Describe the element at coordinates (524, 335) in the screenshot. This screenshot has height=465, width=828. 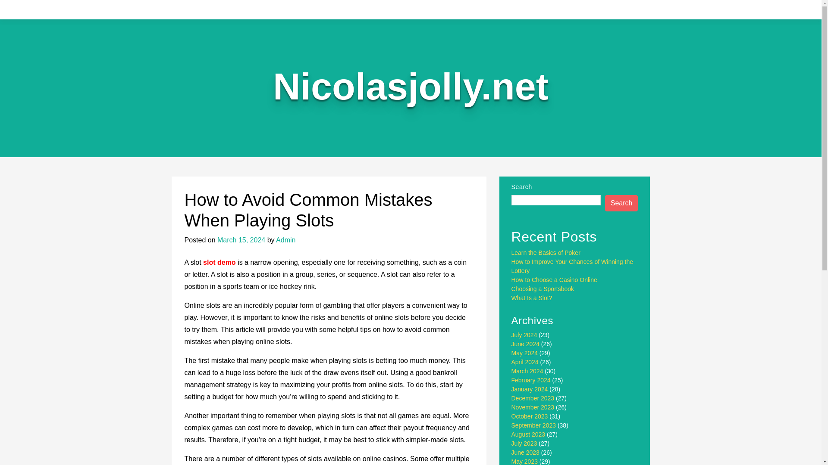
I see `July 2024` at that location.